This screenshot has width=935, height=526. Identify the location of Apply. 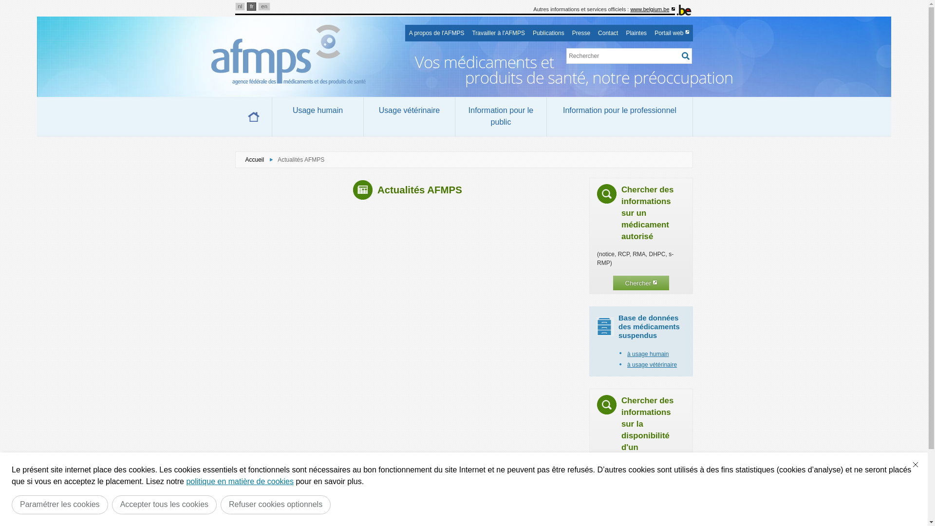
(685, 56).